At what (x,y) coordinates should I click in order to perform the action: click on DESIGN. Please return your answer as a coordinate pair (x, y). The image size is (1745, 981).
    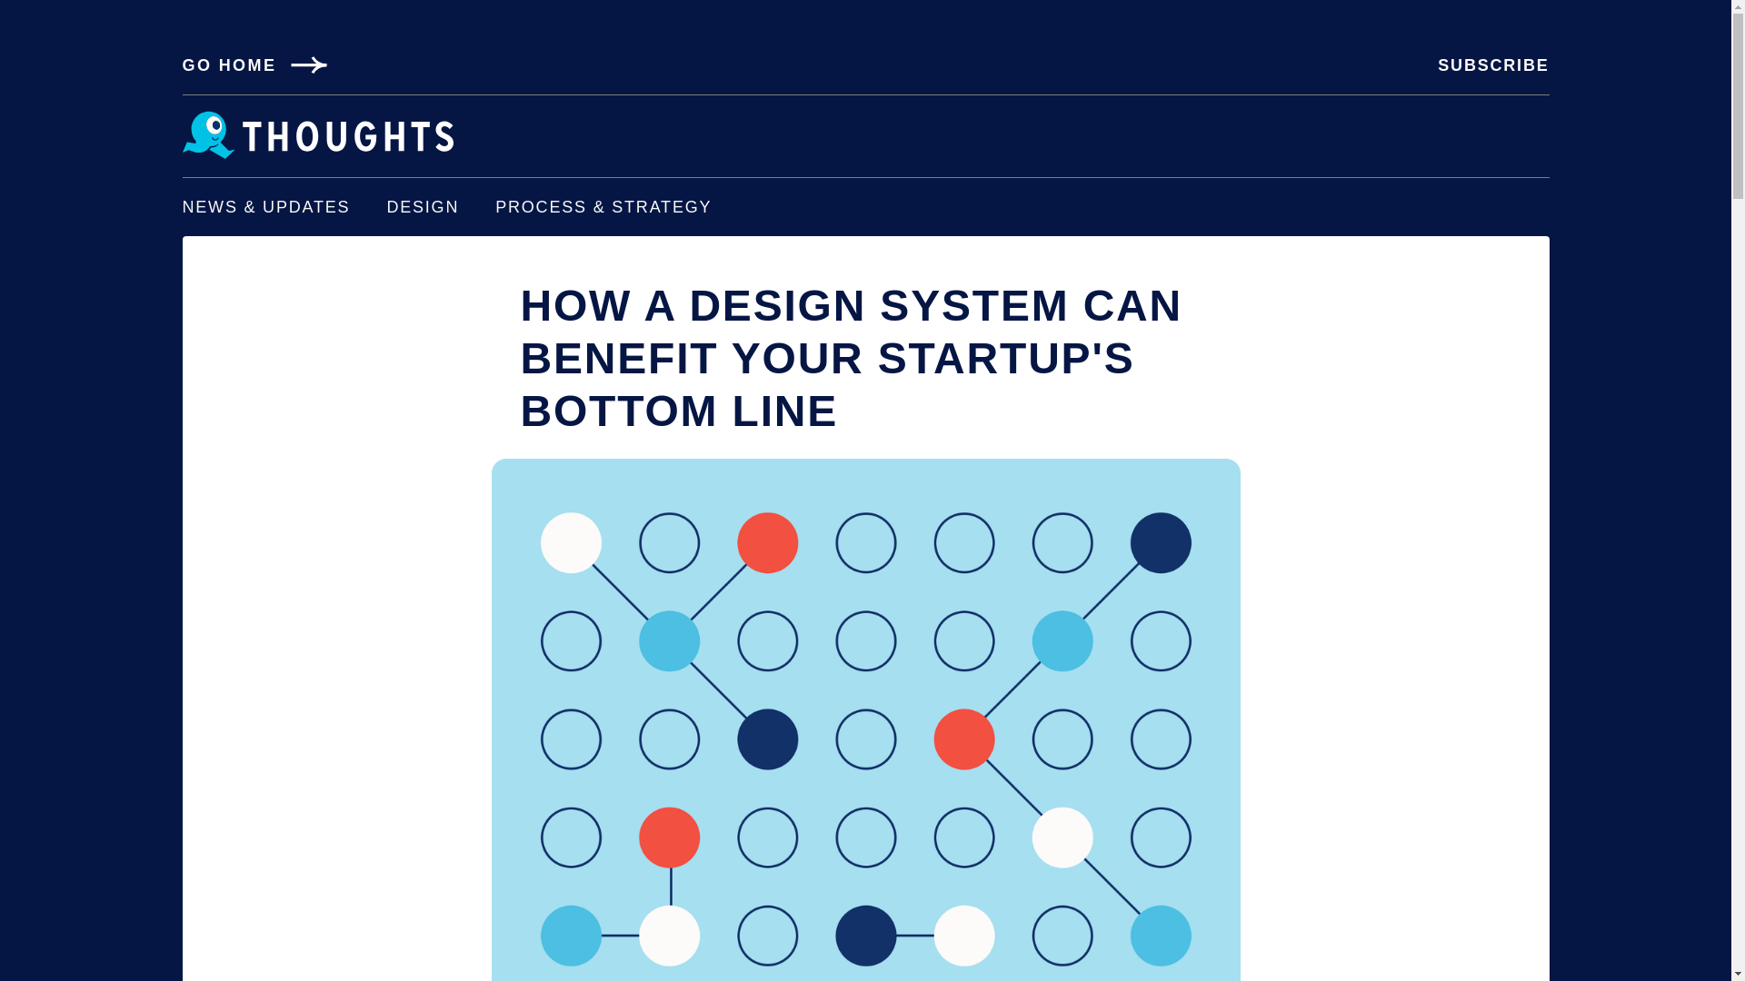
    Looking at the image, I should click on (422, 207).